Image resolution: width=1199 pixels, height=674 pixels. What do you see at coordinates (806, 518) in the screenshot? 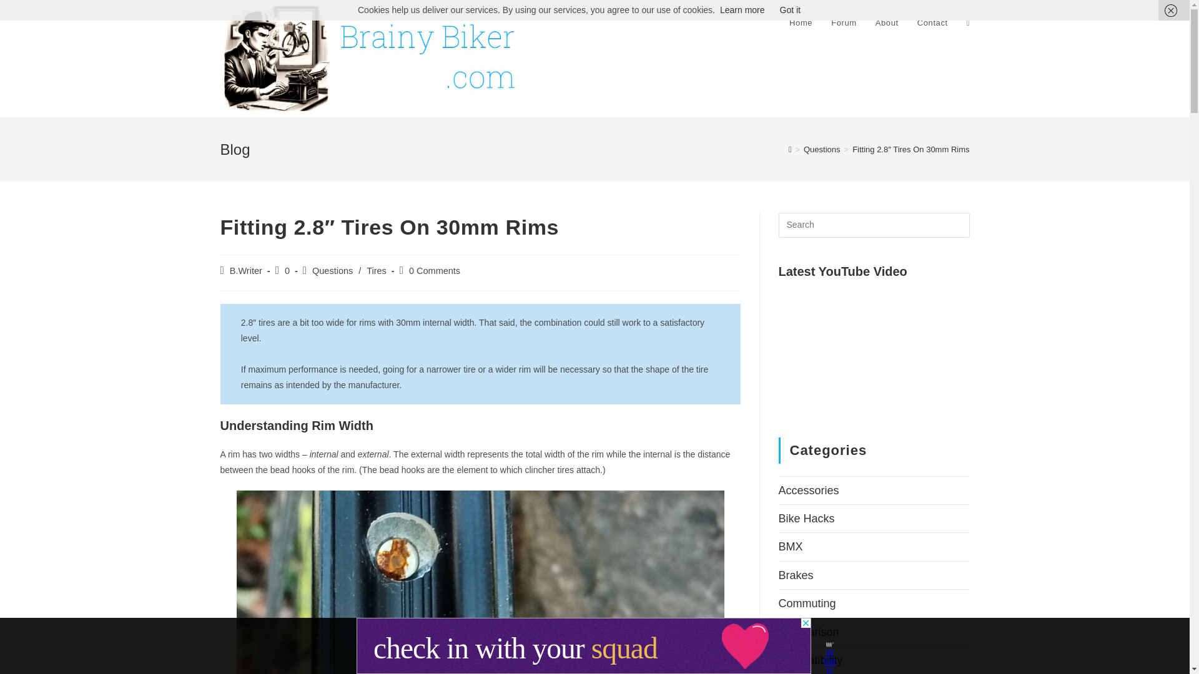
I see `Bike Hacks` at bounding box center [806, 518].